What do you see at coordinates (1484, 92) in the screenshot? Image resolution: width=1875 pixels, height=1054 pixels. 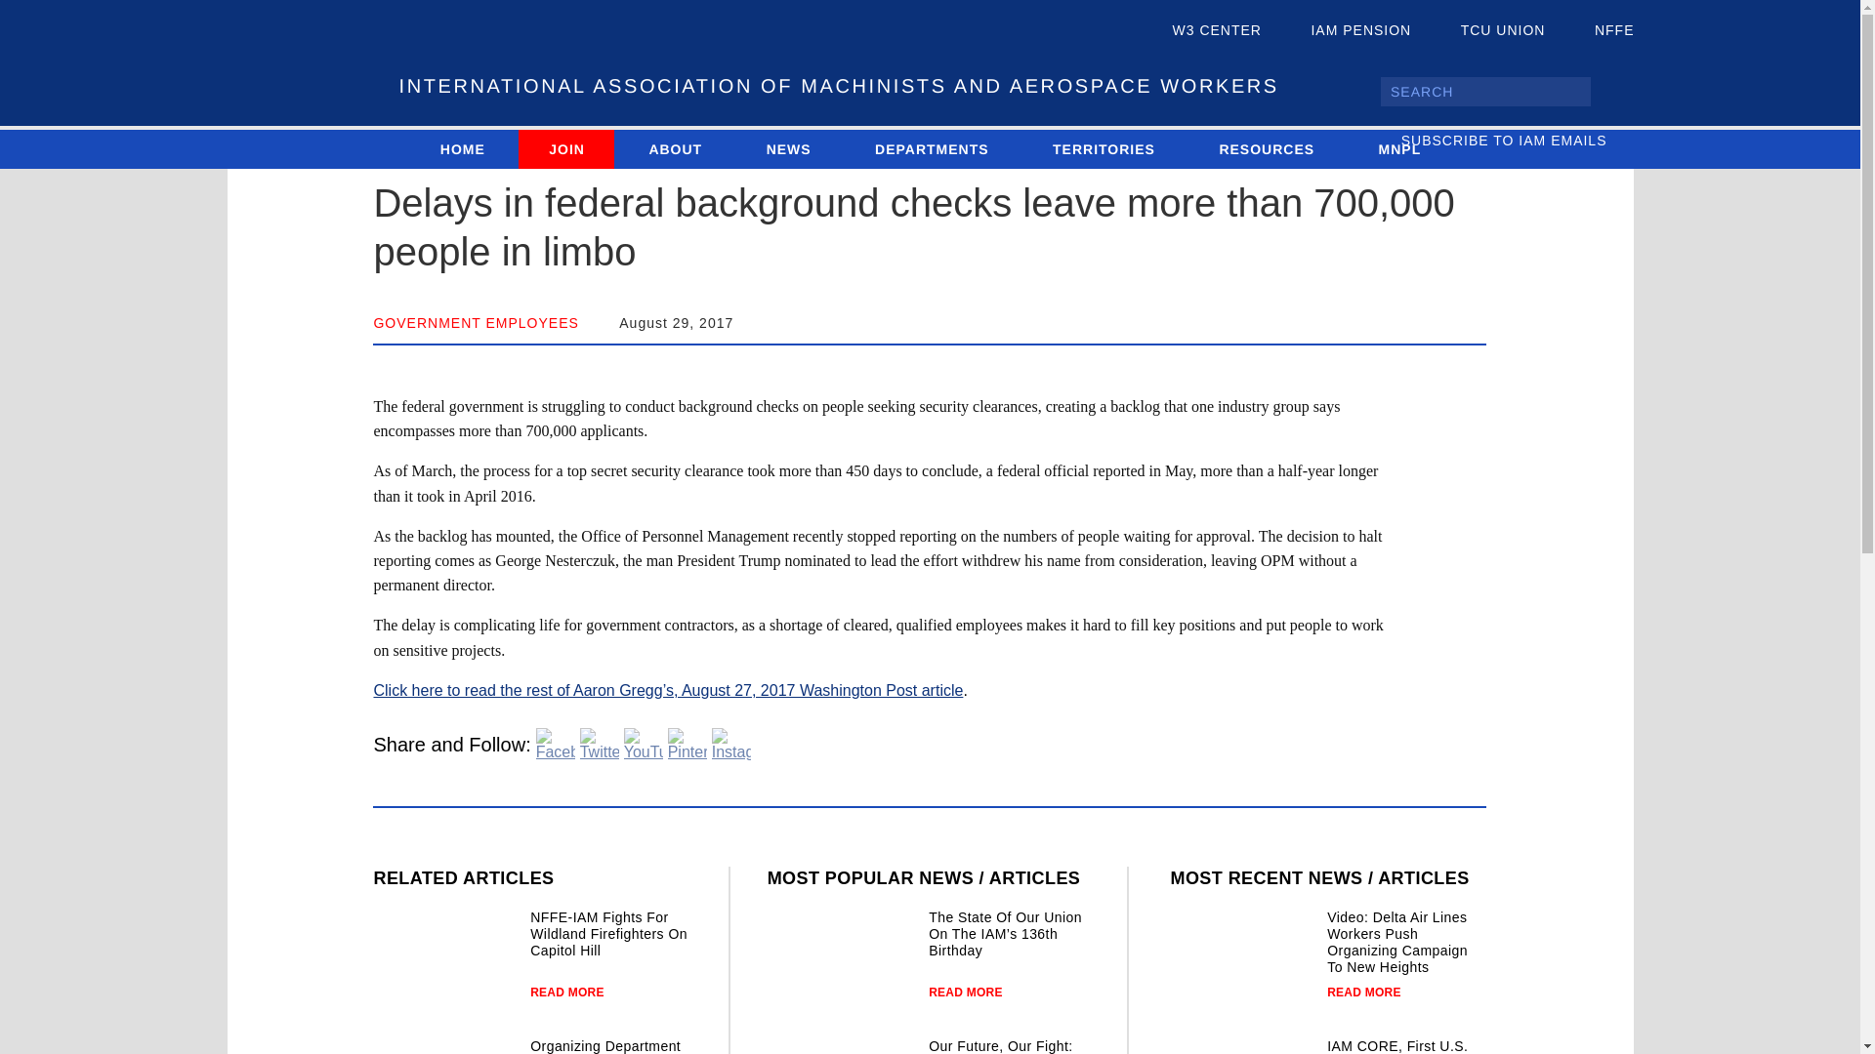 I see `There is a 4 character minimum for any search.` at bounding box center [1484, 92].